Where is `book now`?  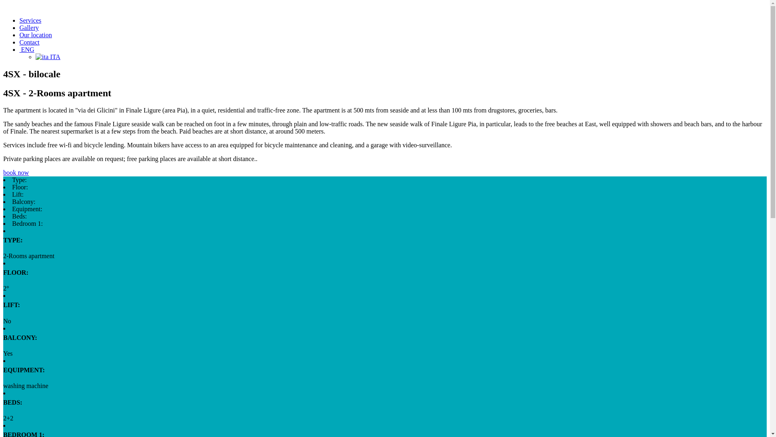
book now is located at coordinates (16, 172).